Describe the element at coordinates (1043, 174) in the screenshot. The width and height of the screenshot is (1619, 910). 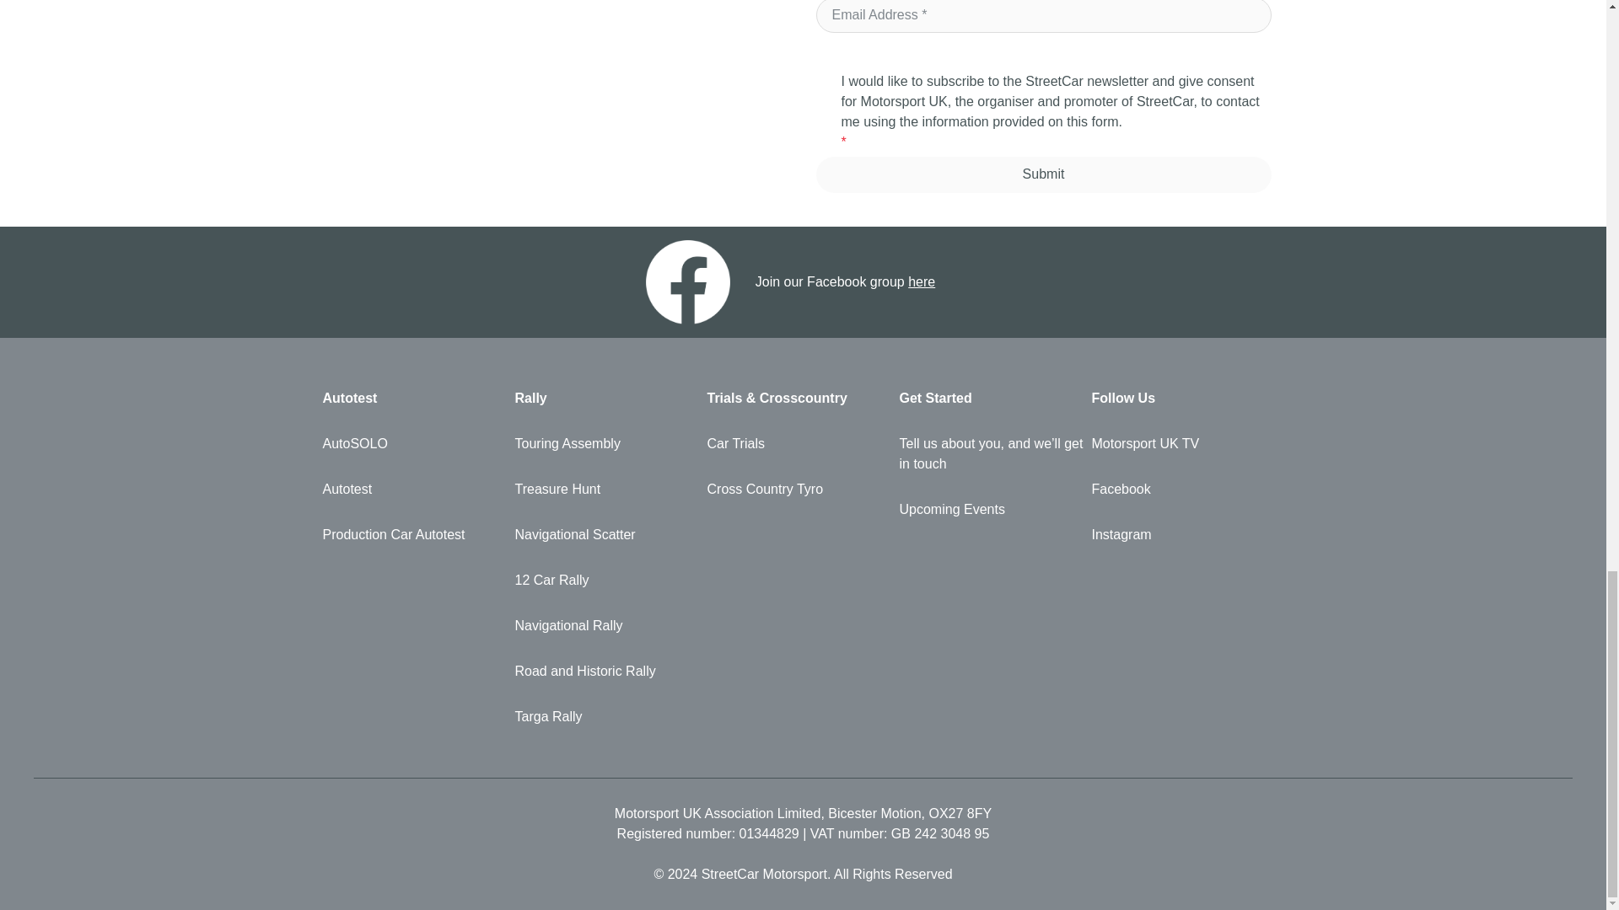
I see `Submit` at that location.